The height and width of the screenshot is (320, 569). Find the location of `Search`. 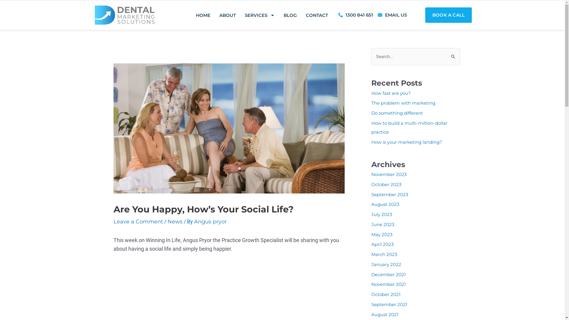

Search is located at coordinates (453, 54).